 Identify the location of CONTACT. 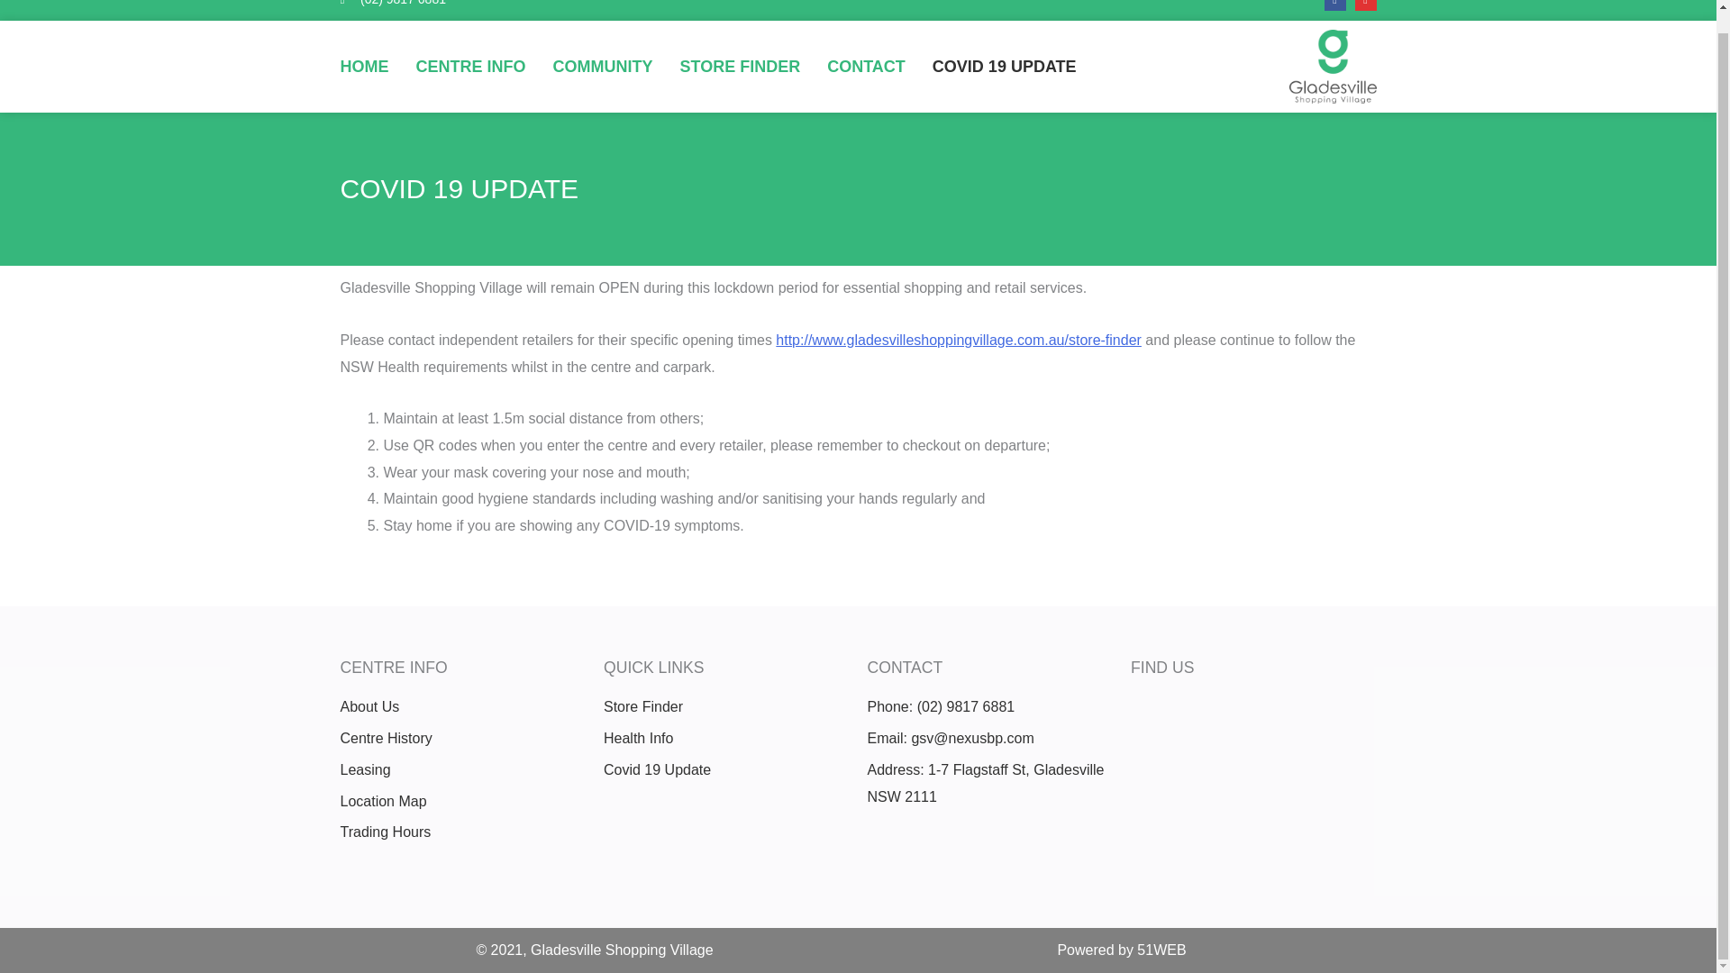
(865, 67).